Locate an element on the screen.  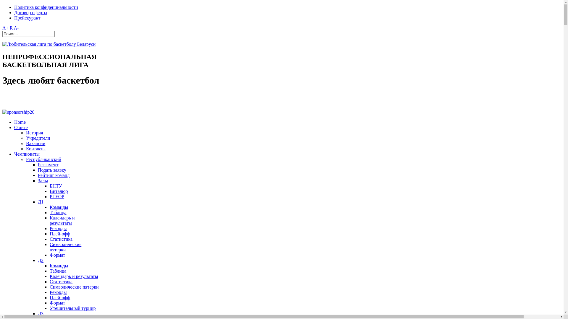
R is located at coordinates (11, 28).